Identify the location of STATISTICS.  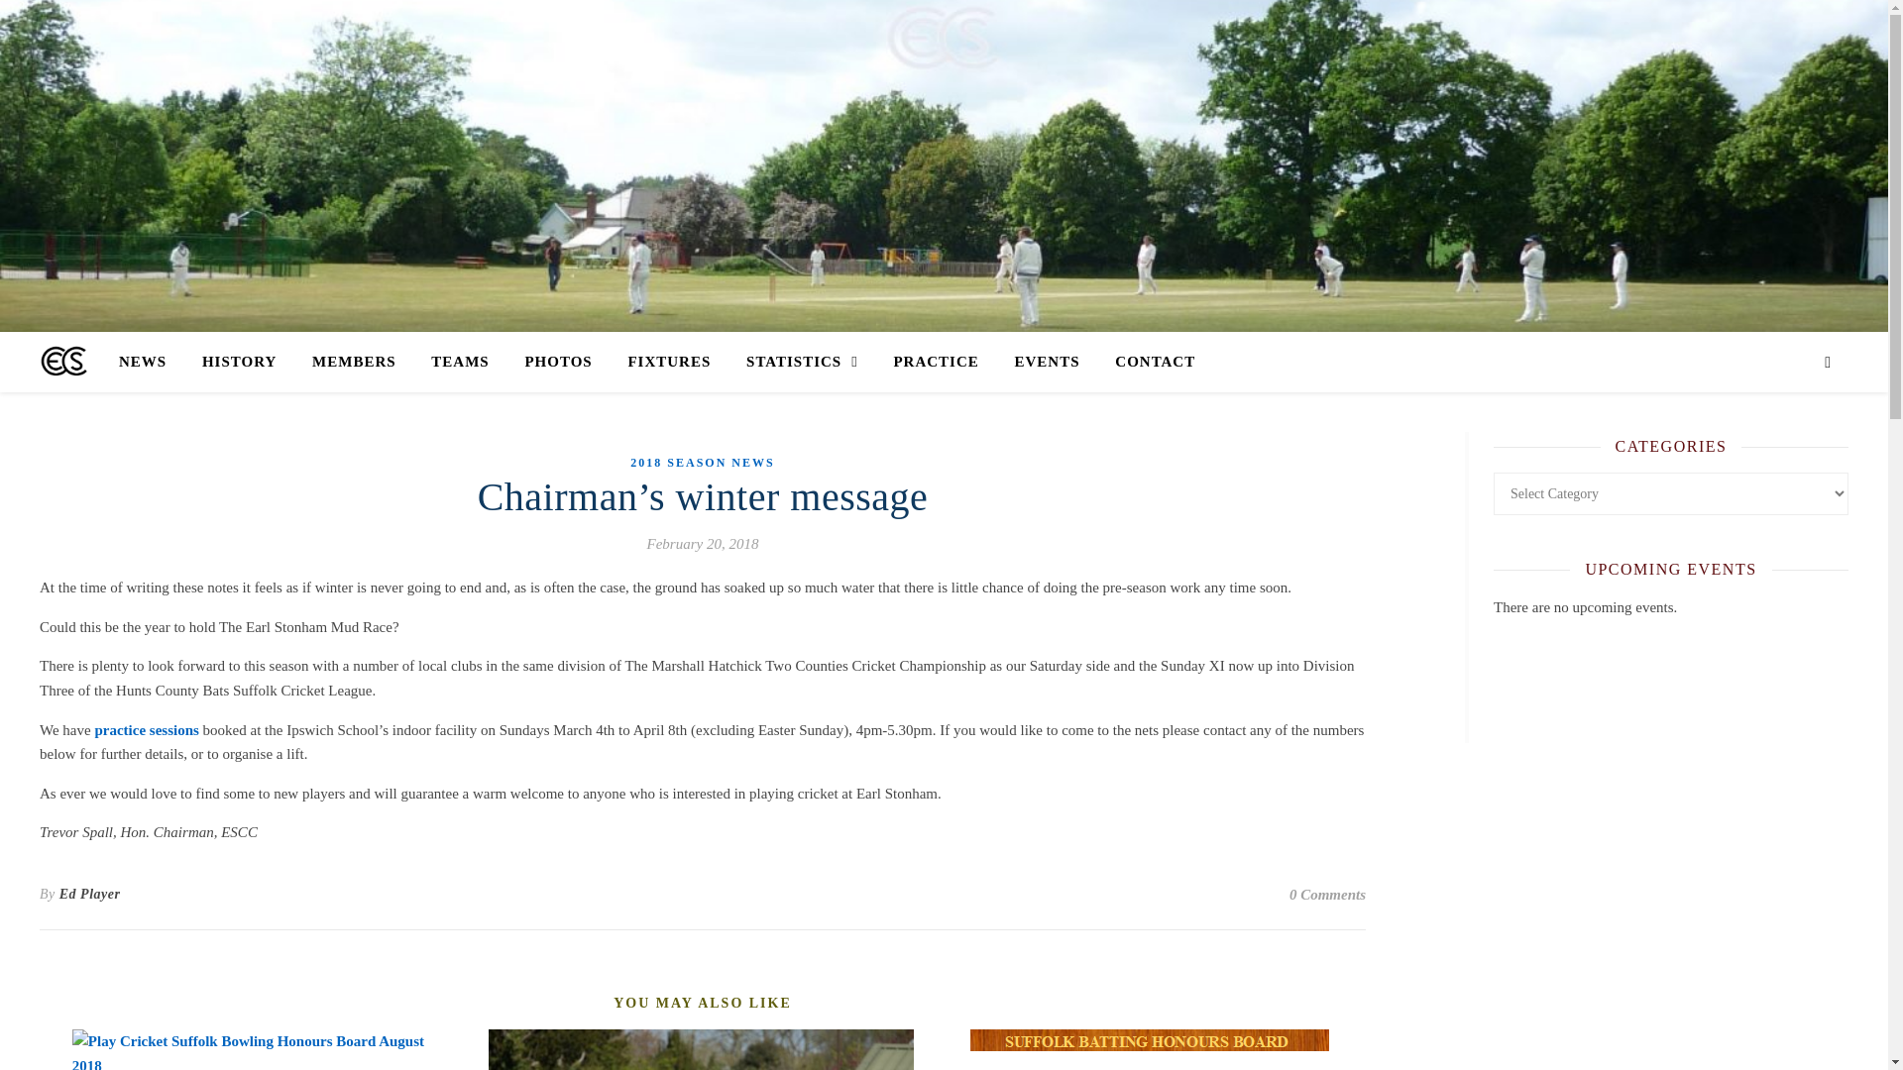
(802, 361).